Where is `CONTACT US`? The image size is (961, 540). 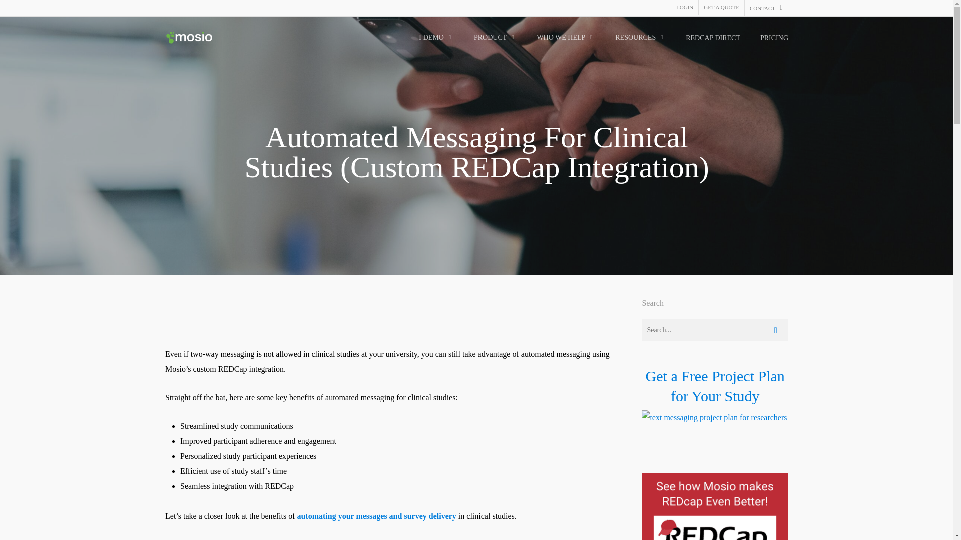
CONTACT US is located at coordinates (766, 8).